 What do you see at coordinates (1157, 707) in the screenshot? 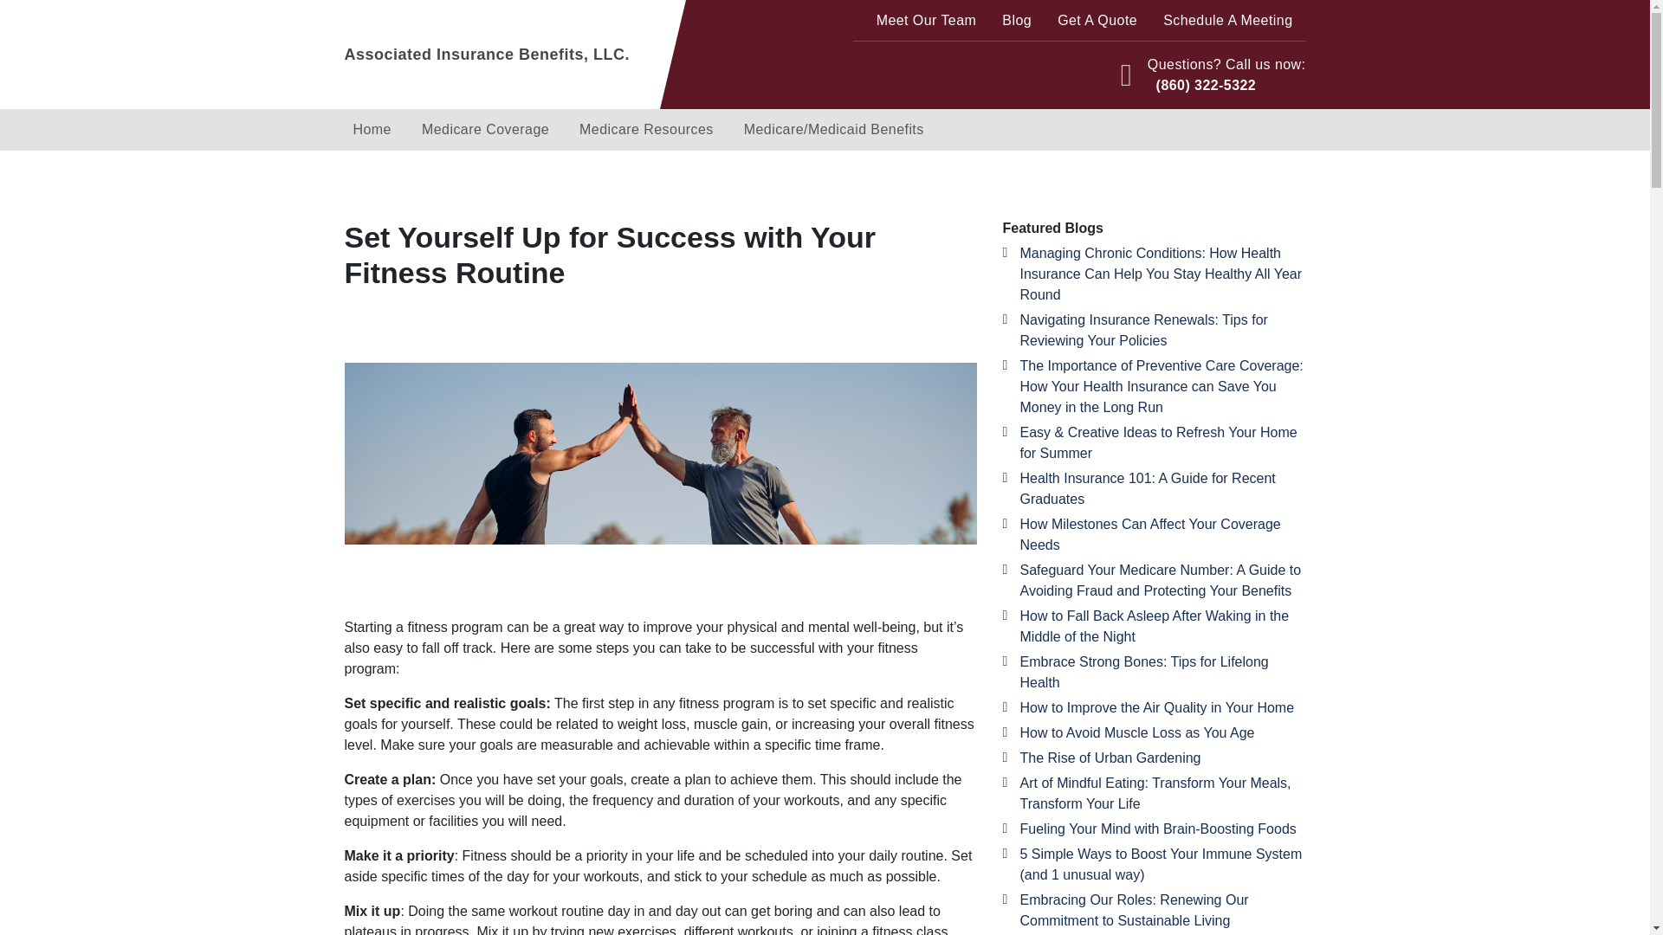
I see `How to Improve the Air Quality in Your Home` at bounding box center [1157, 707].